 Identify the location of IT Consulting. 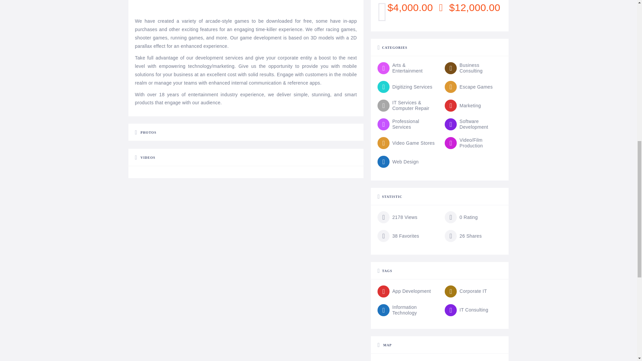
(466, 310).